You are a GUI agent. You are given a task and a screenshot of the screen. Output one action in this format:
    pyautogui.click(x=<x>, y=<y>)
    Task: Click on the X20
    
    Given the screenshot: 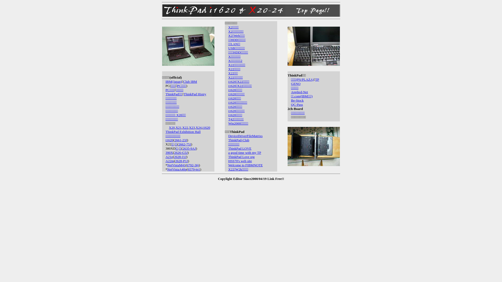 What is the action you would take?
    pyautogui.click(x=172, y=127)
    